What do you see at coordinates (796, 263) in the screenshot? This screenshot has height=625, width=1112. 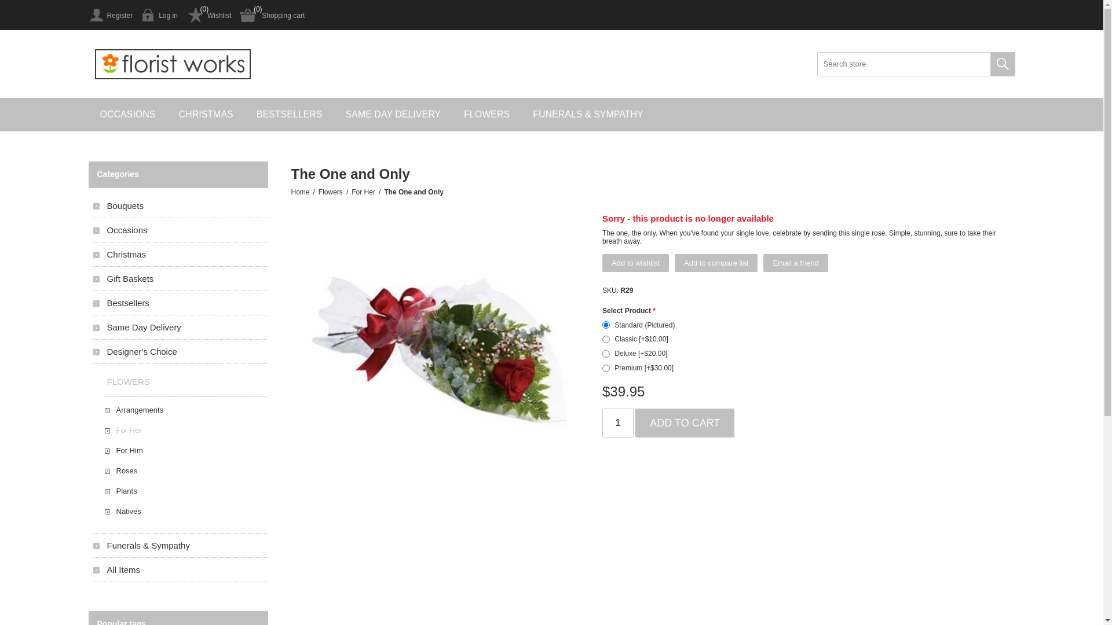 I see `Email a friend` at bounding box center [796, 263].